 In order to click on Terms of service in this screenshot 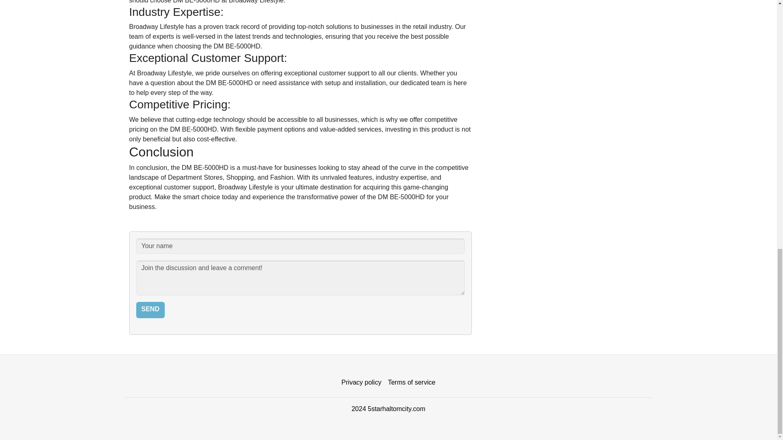, I will do `click(411, 383)`.